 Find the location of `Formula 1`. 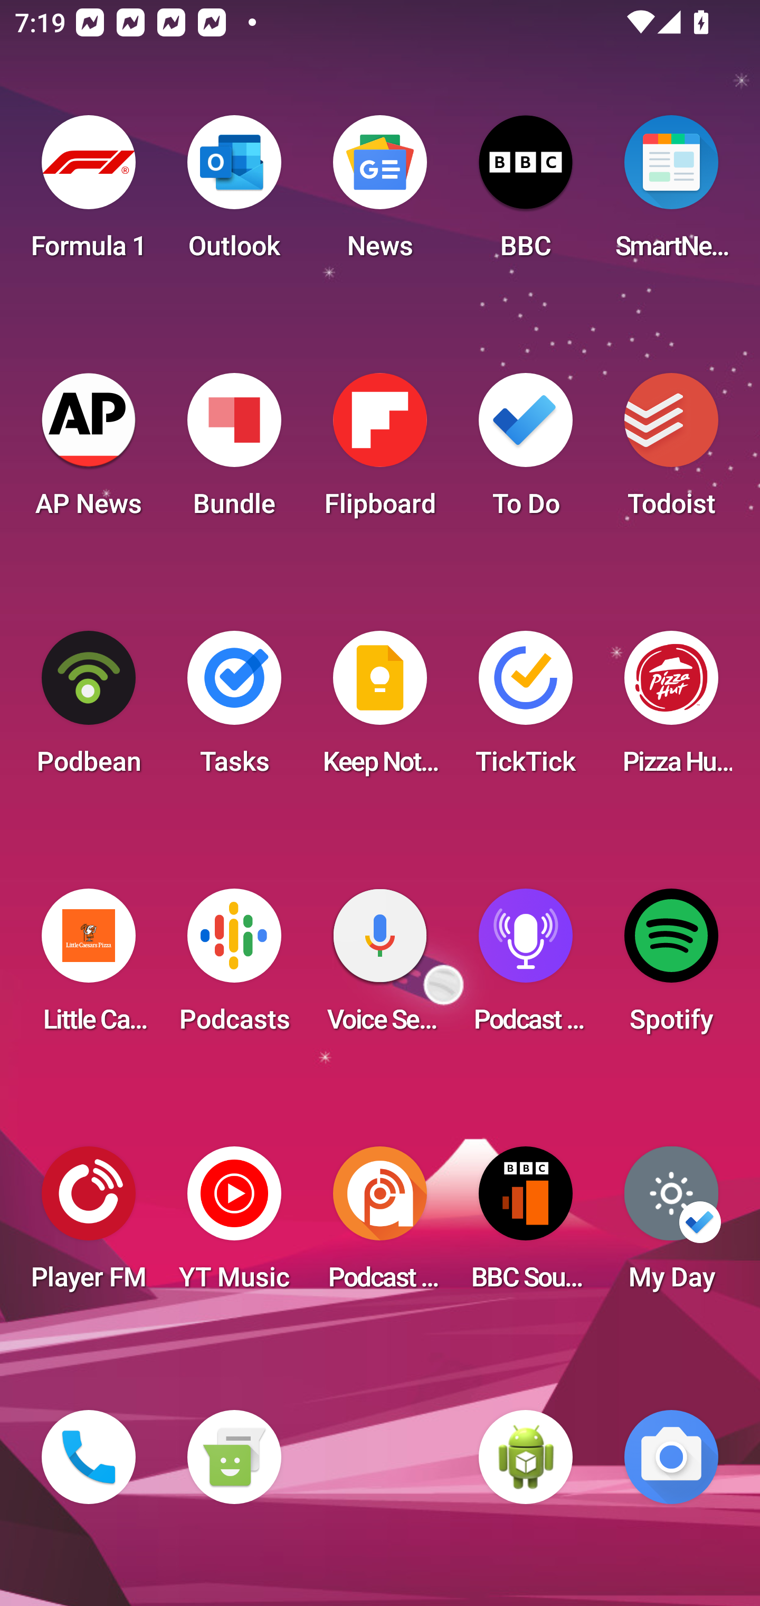

Formula 1 is located at coordinates (89, 193).